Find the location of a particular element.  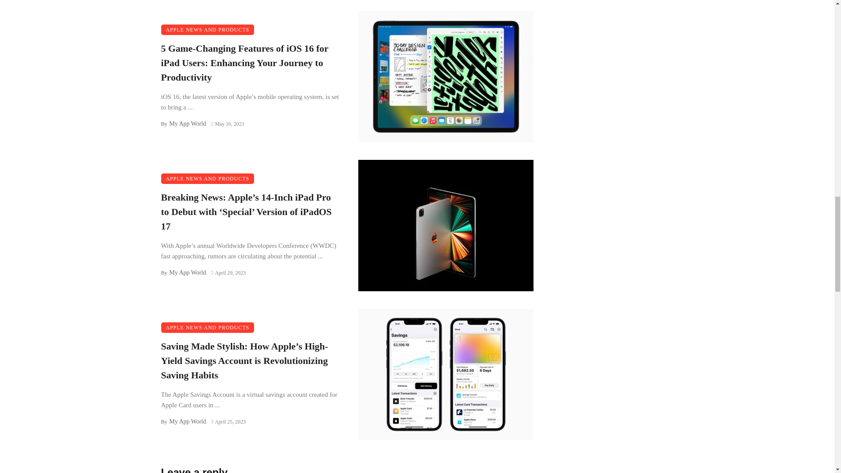

May 10, 2023 at 4:40 pm is located at coordinates (228, 124).